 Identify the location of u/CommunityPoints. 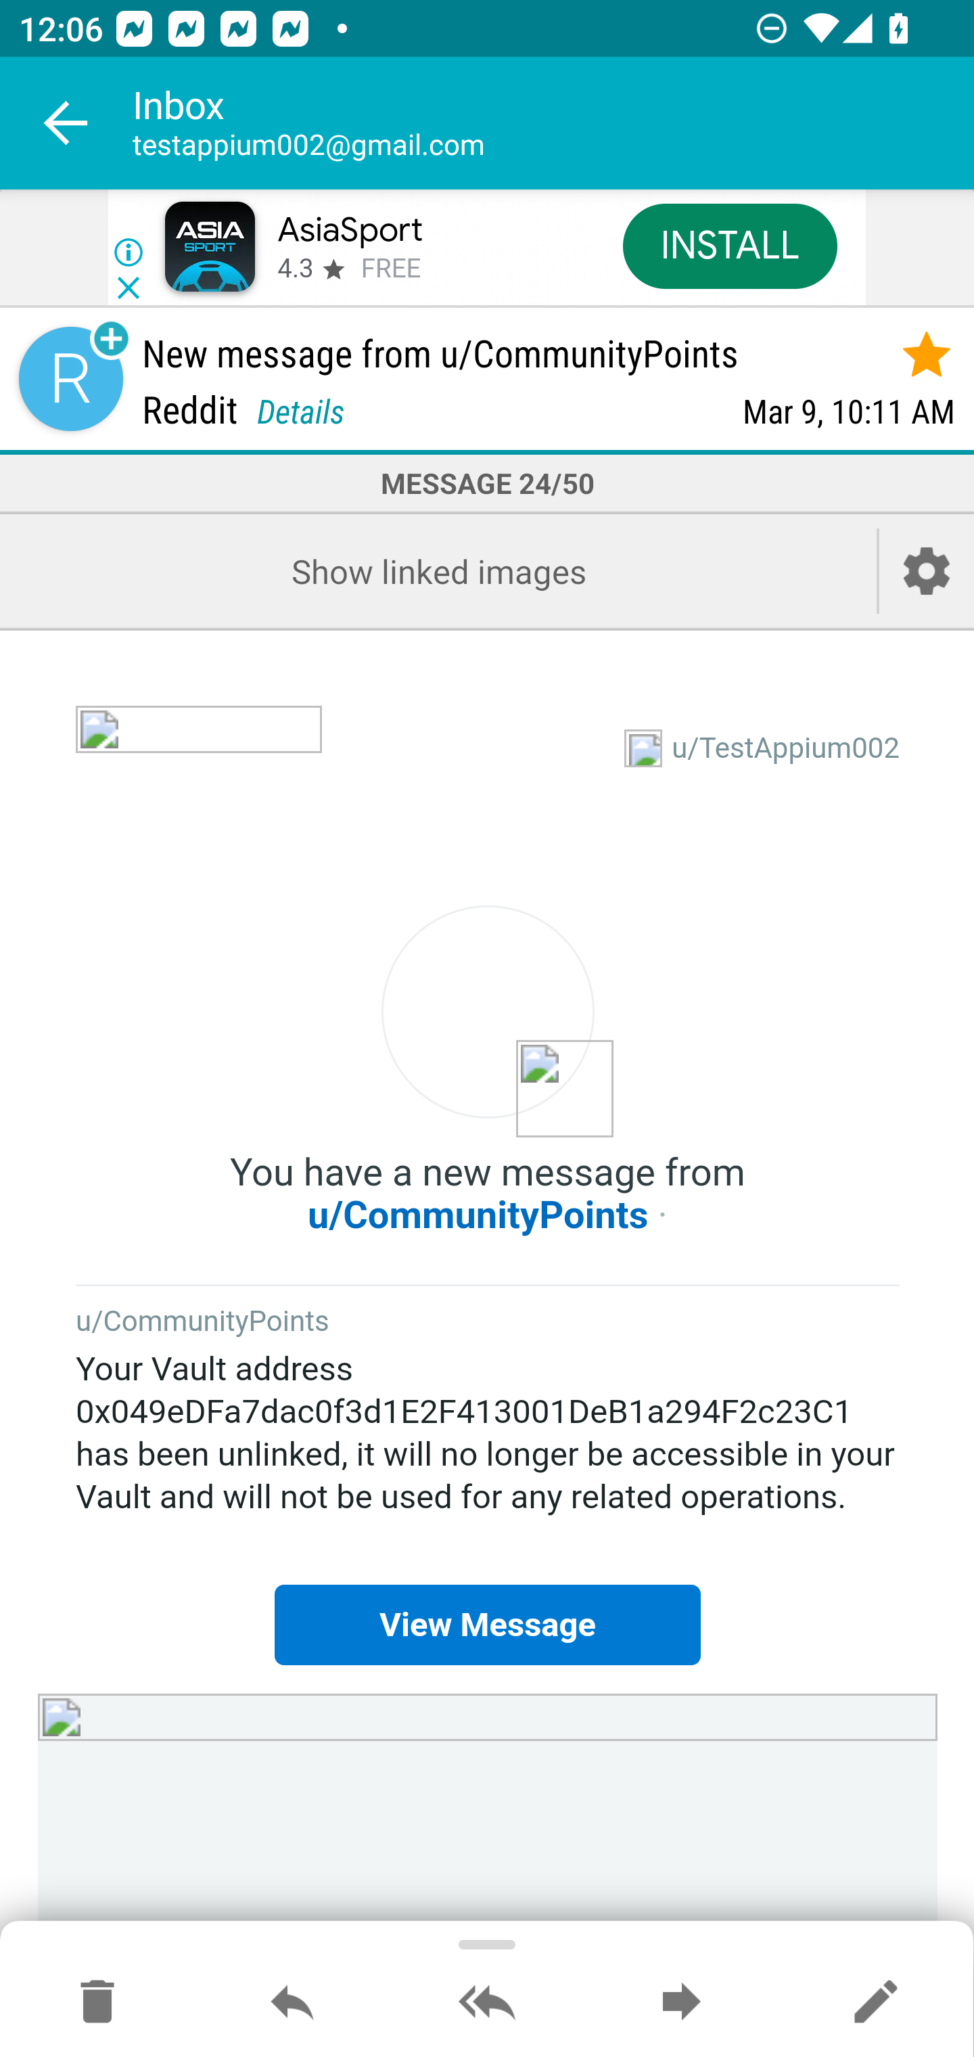
(478, 1215).